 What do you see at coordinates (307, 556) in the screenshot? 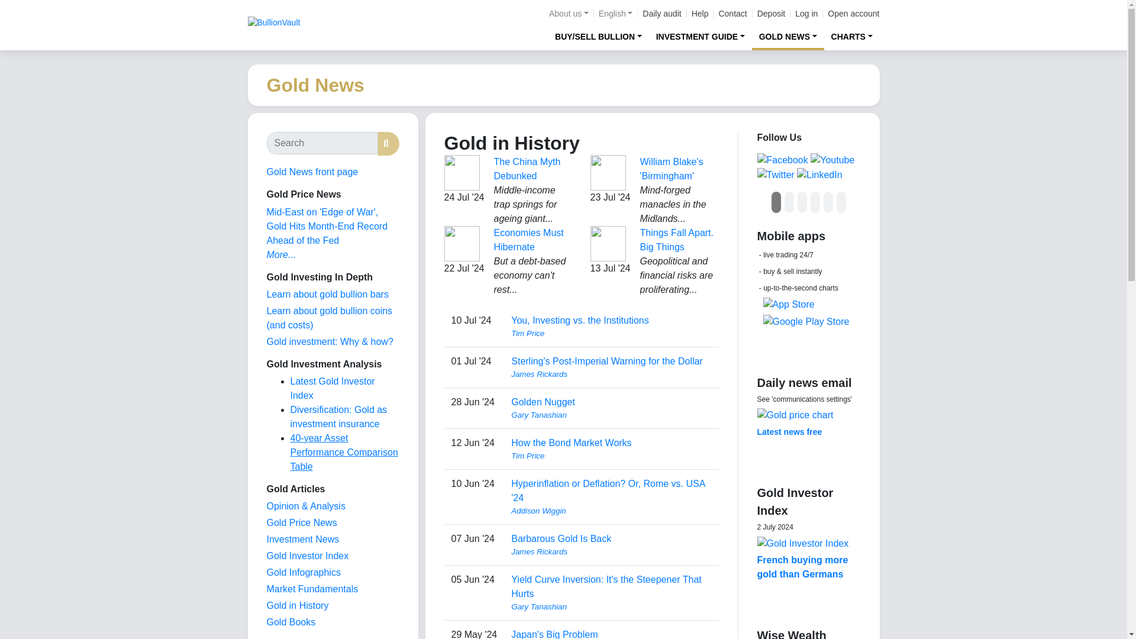
I see `Gold Investor Index` at bounding box center [307, 556].